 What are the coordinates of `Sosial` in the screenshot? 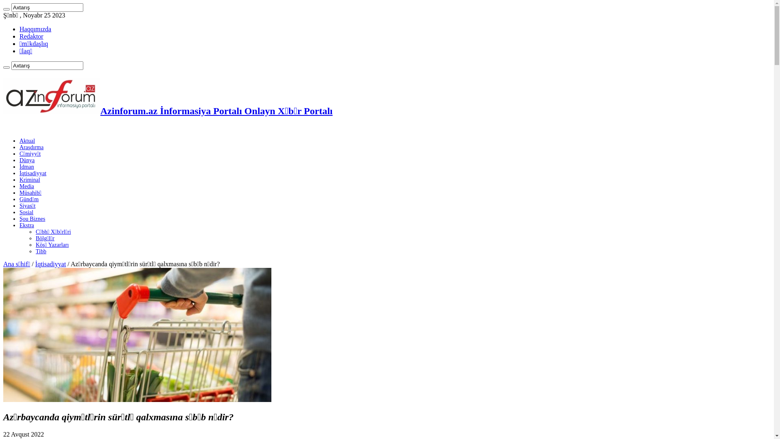 It's located at (26, 212).